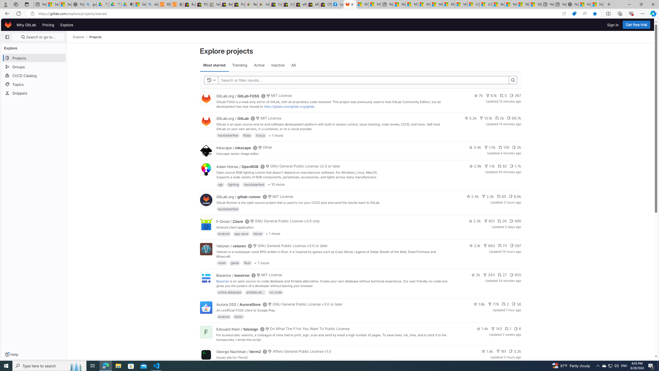 This screenshot has height=371, width=659. I want to click on Pricing, so click(48, 25).